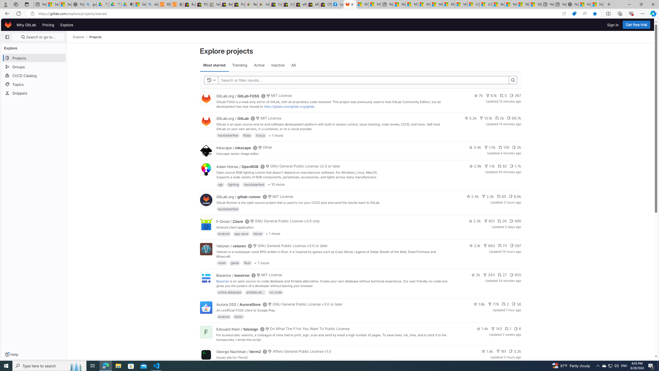 This screenshot has height=371, width=659. I want to click on Pricing, so click(48, 25).